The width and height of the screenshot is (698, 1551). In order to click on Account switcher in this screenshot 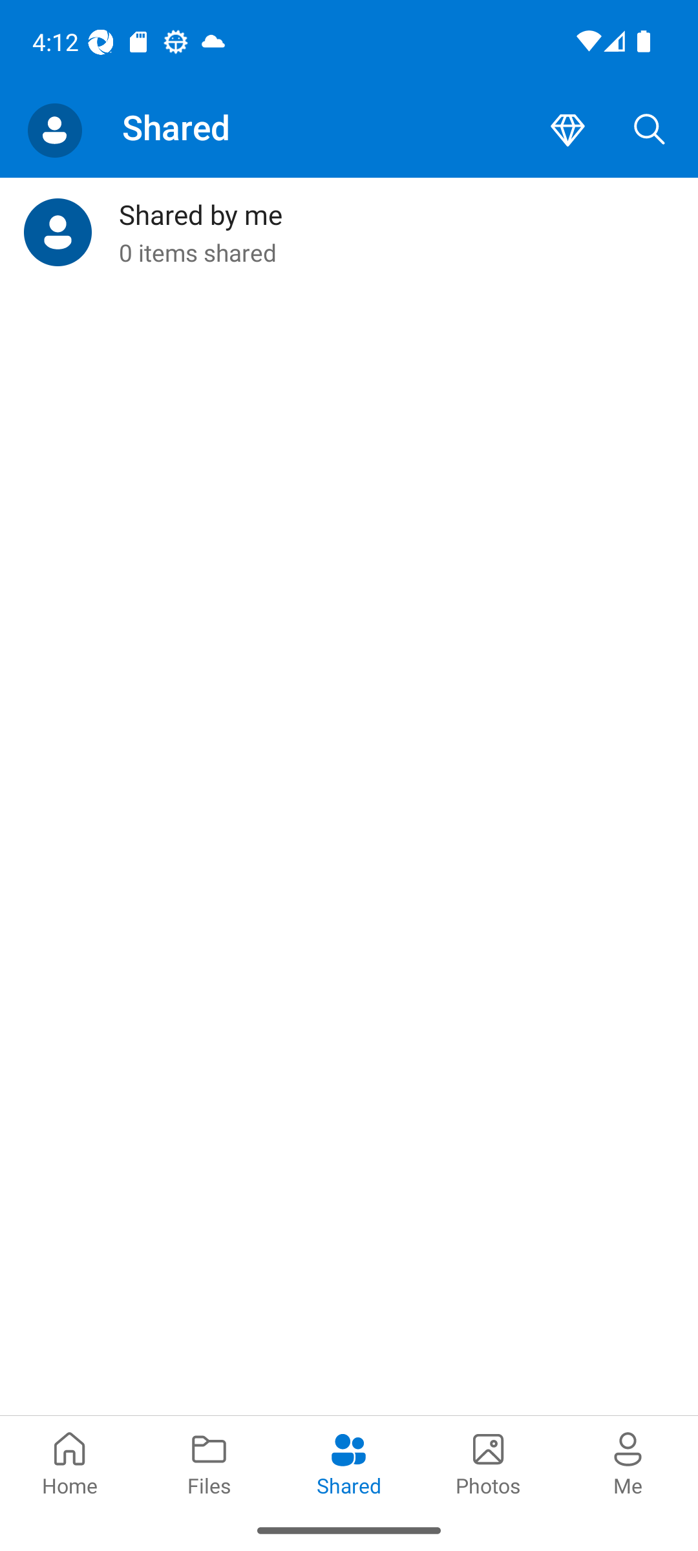, I will do `click(54, 131)`.